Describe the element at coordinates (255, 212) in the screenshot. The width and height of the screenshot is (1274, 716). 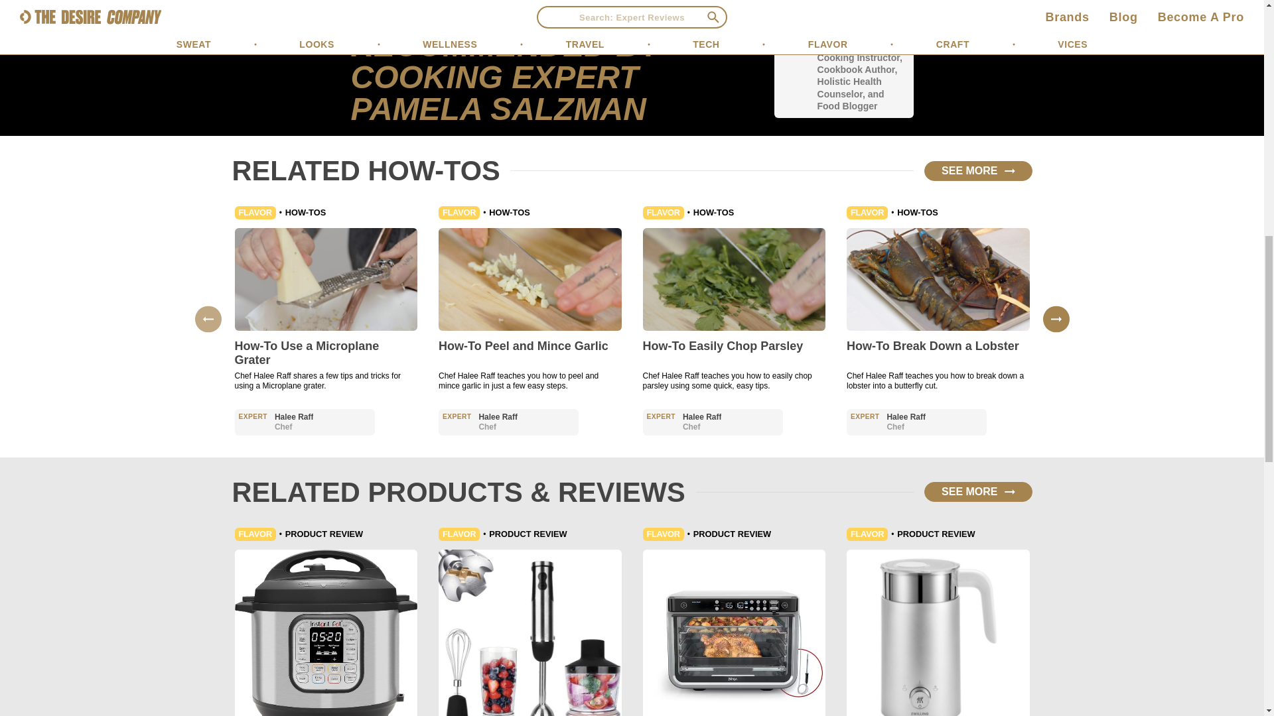
I see `FLAVOR` at that location.